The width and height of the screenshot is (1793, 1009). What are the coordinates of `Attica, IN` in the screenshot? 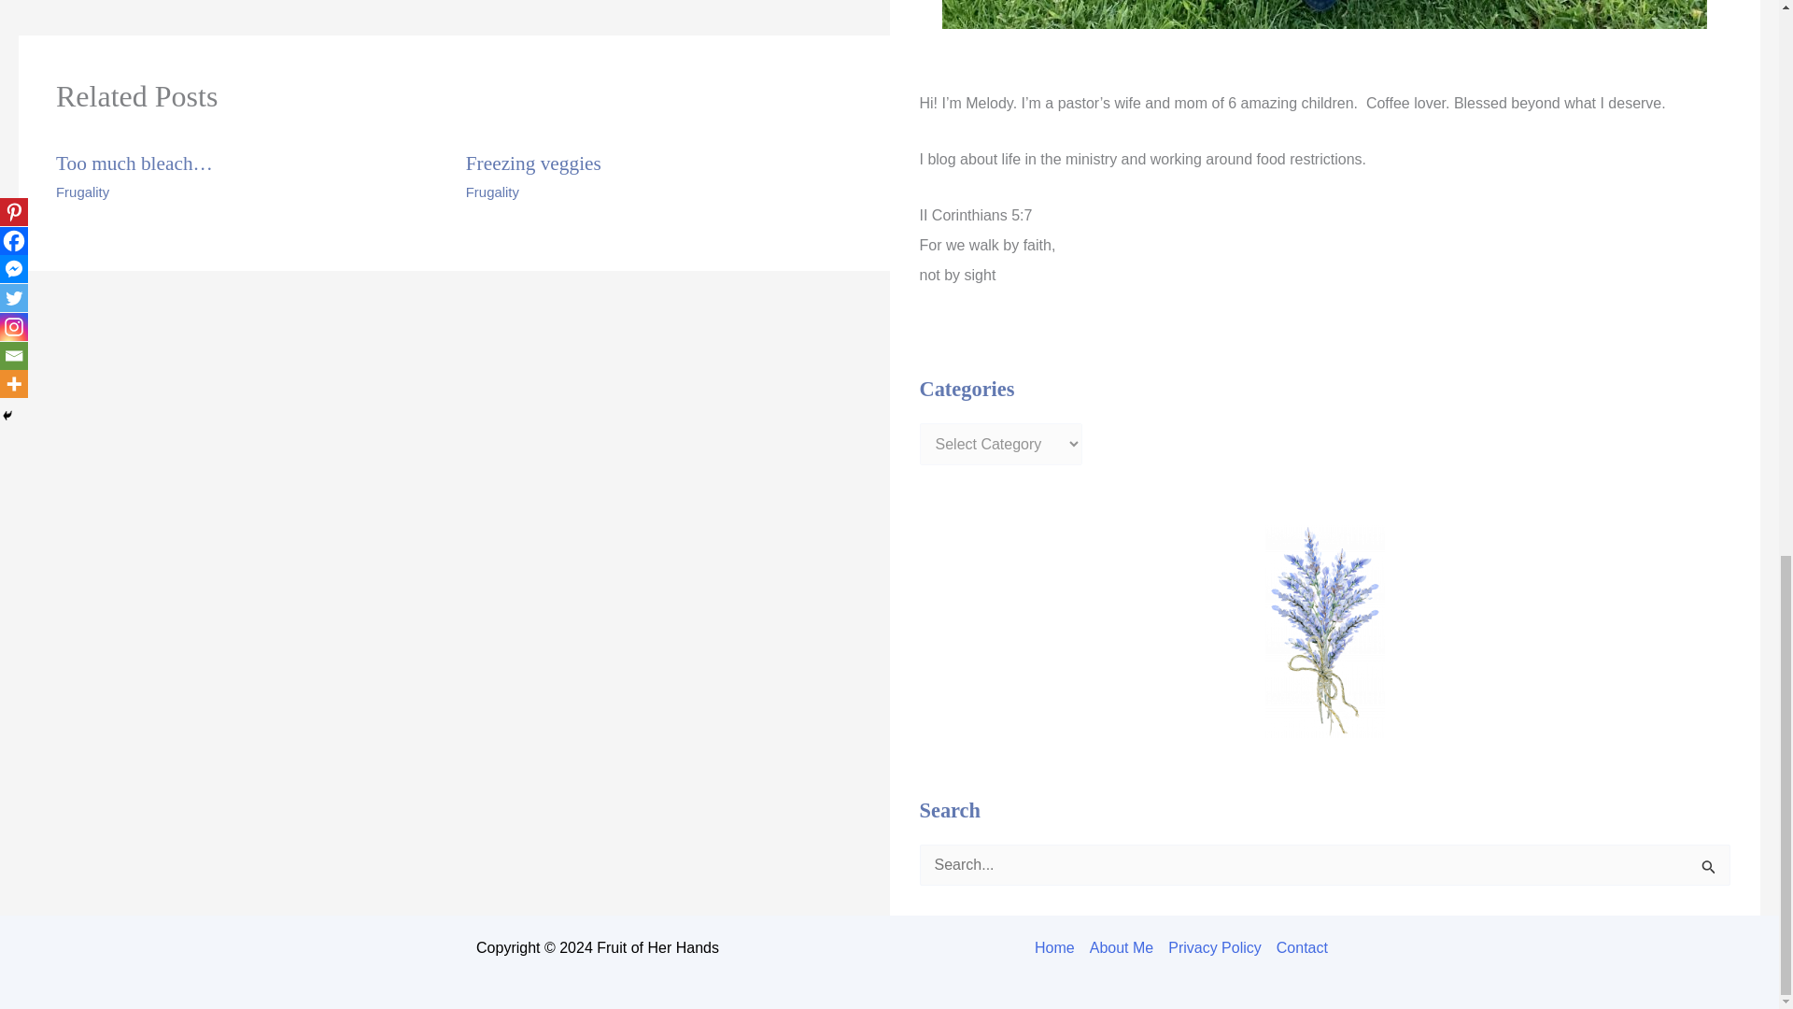 It's located at (741, 2).